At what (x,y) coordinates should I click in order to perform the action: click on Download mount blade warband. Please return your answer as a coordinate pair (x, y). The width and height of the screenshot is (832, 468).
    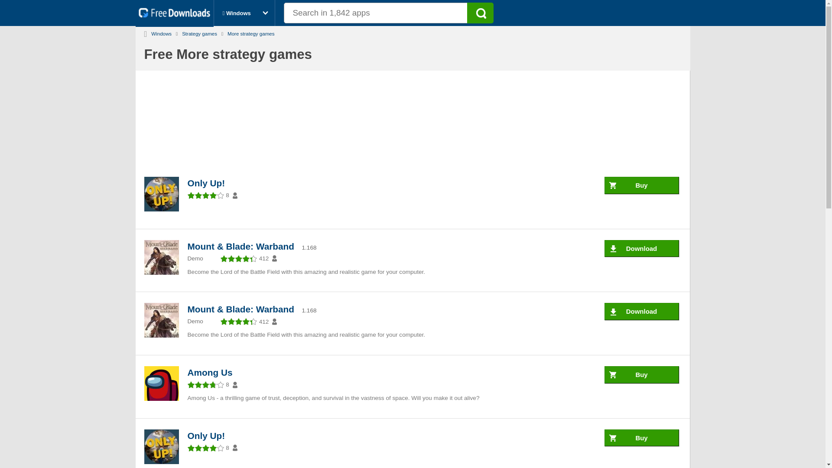
    Looking at the image, I should click on (641, 249).